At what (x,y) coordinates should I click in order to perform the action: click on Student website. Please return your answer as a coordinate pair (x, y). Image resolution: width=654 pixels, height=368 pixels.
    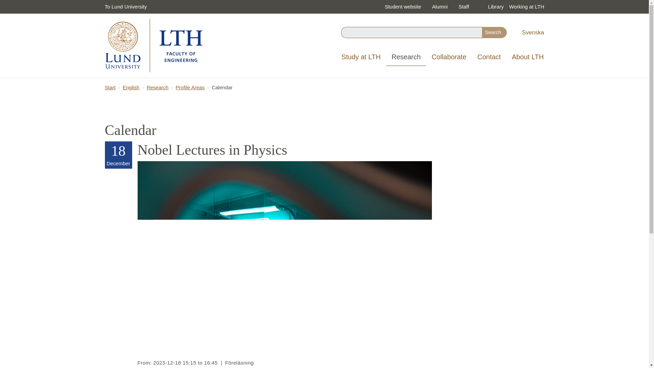
    Looking at the image, I should click on (403, 7).